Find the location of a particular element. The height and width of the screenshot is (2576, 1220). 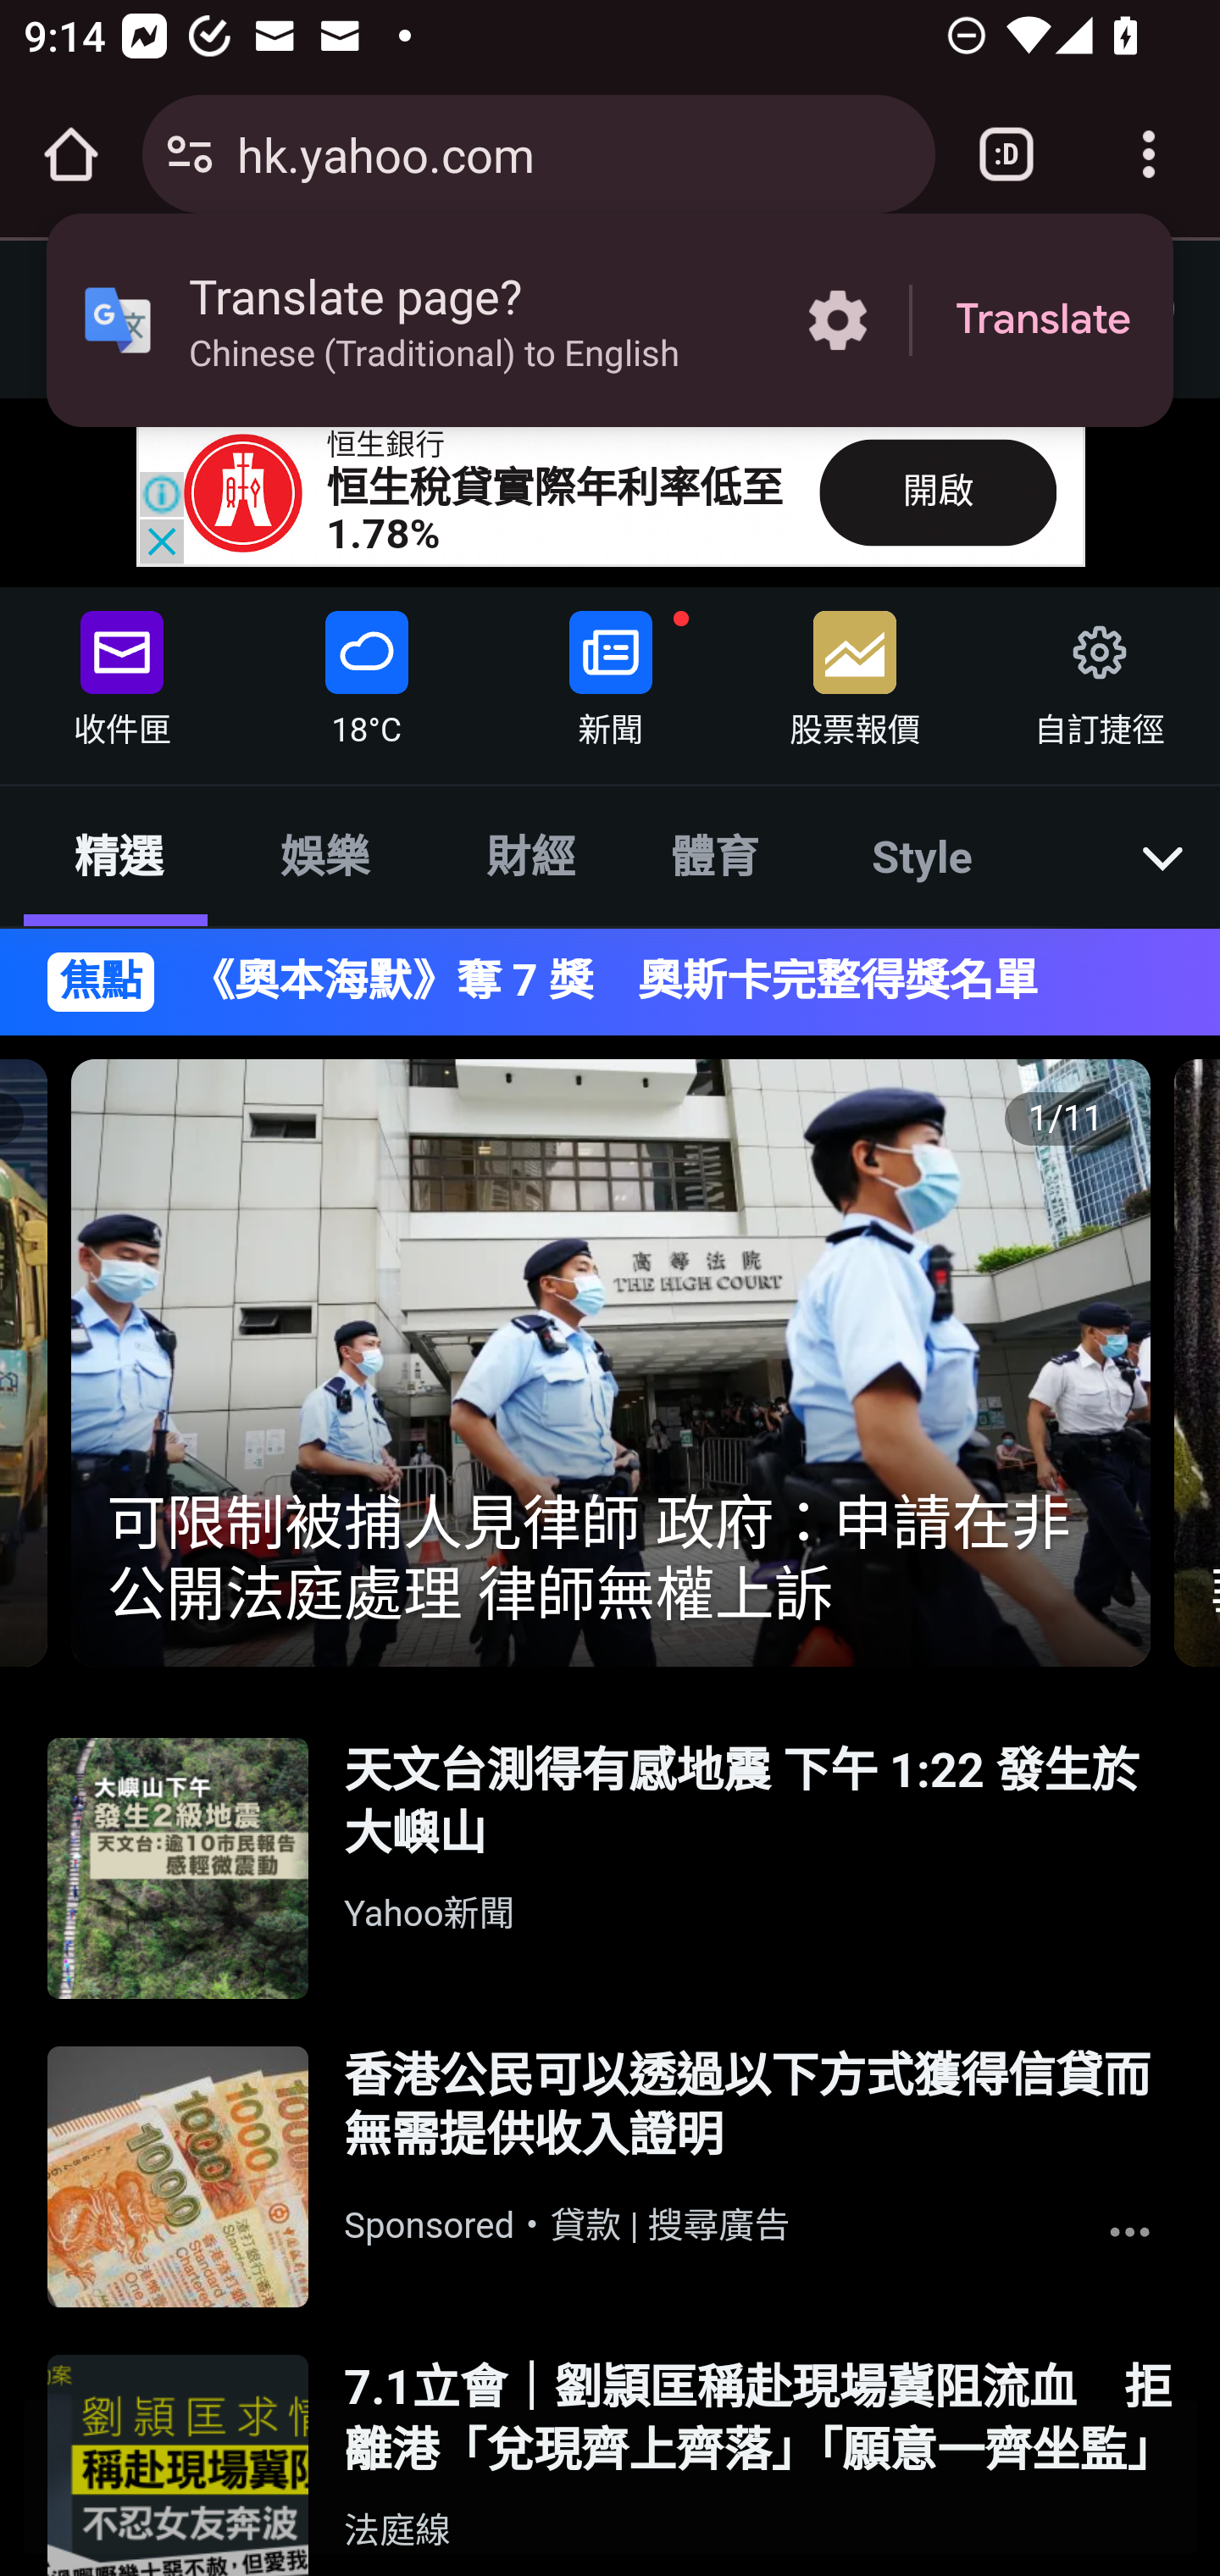

開啟 is located at coordinates (938, 491).